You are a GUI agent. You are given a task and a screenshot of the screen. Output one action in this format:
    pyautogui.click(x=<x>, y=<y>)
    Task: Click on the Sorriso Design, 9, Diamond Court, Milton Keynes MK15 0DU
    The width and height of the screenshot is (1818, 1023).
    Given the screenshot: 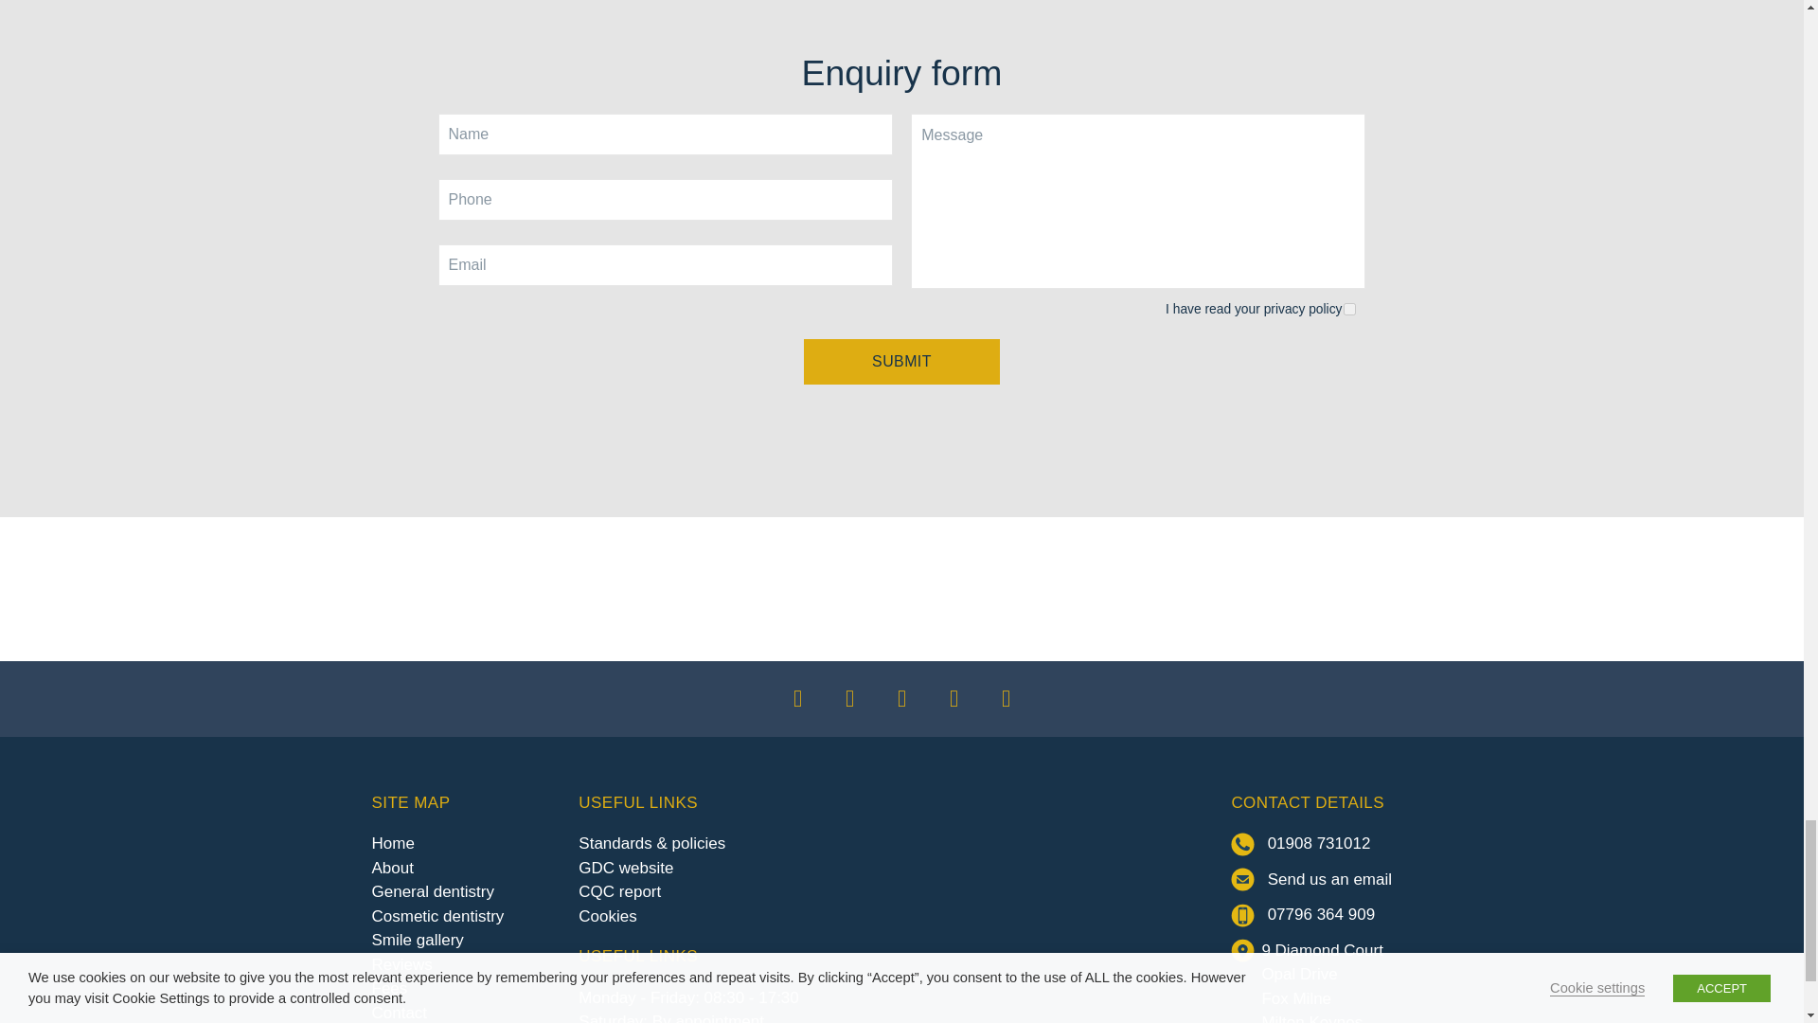 What is the action you would take?
    pyautogui.click(x=1005, y=908)
    